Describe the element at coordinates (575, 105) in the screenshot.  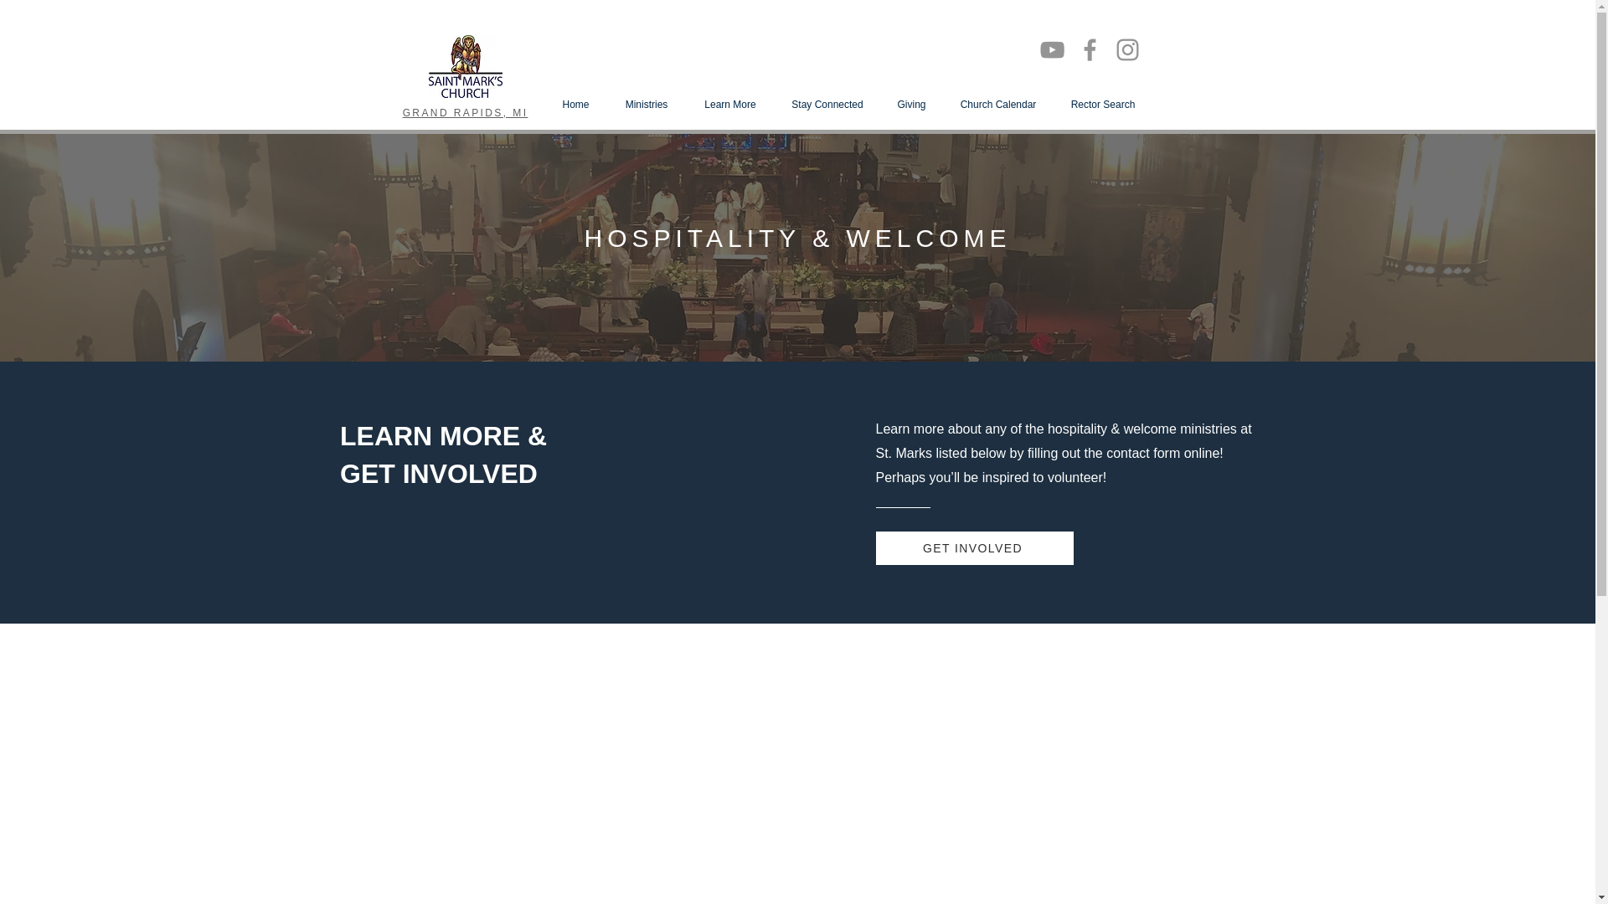
I see `Home` at that location.